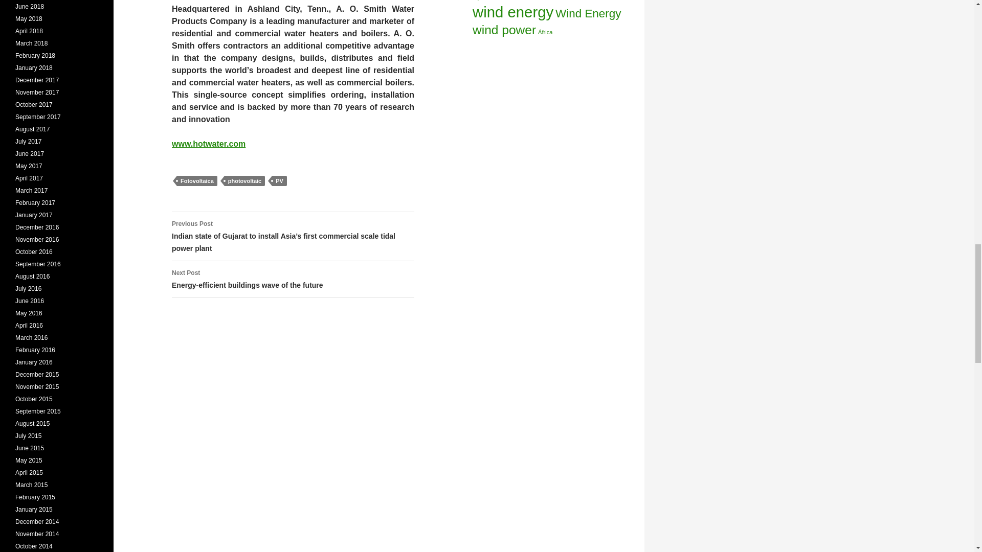  What do you see at coordinates (196, 181) in the screenshot?
I see `www.hotwater.com` at bounding box center [196, 181].